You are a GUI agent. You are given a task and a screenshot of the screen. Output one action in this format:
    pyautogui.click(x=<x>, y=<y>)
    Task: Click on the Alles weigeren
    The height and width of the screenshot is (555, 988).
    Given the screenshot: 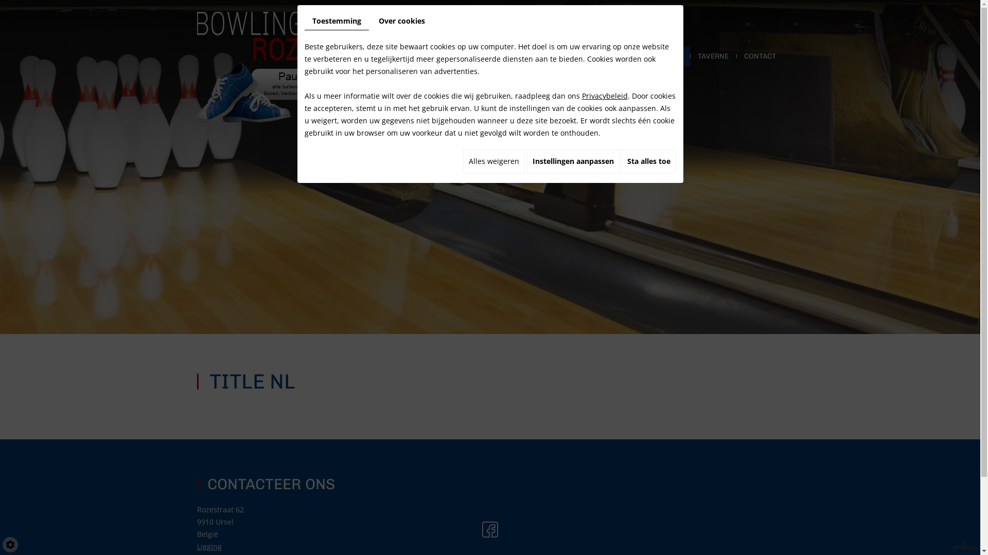 What is the action you would take?
    pyautogui.click(x=494, y=161)
    